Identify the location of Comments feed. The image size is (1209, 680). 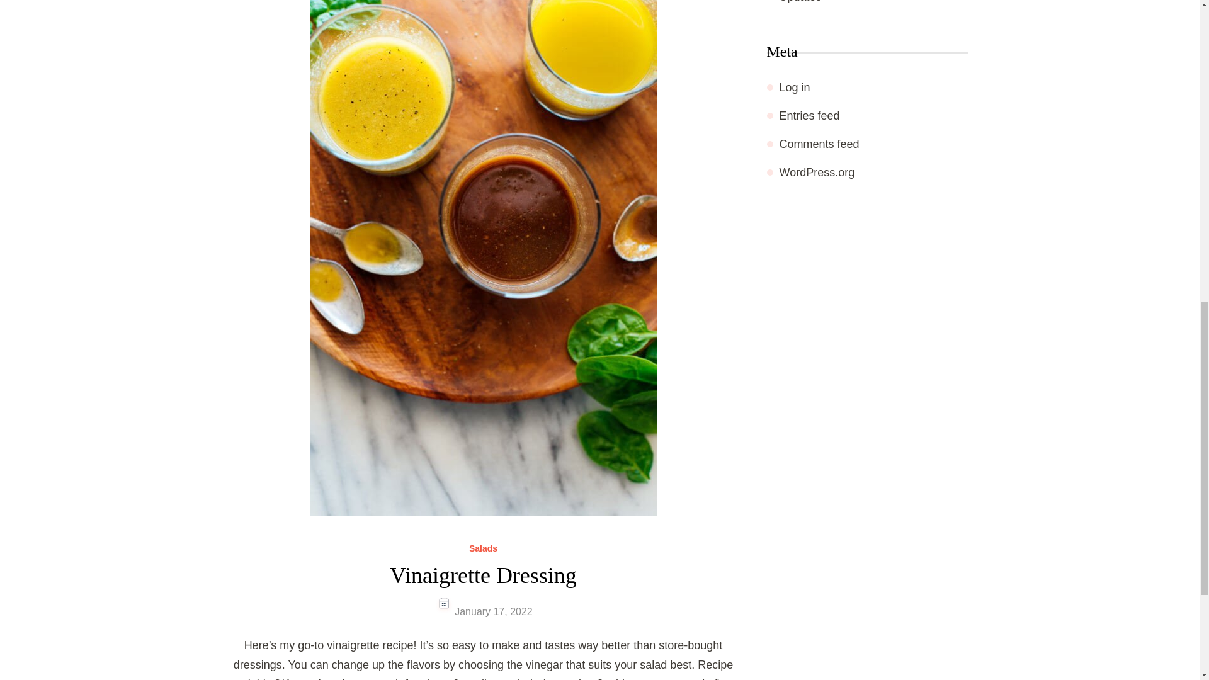
(820, 144).